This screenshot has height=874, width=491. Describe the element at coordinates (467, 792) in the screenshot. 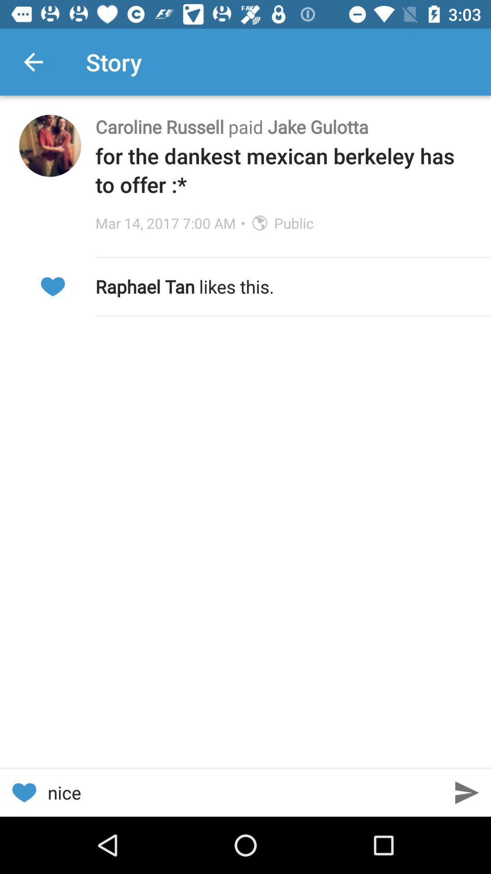

I see `turn on the item at the bottom right corner` at that location.